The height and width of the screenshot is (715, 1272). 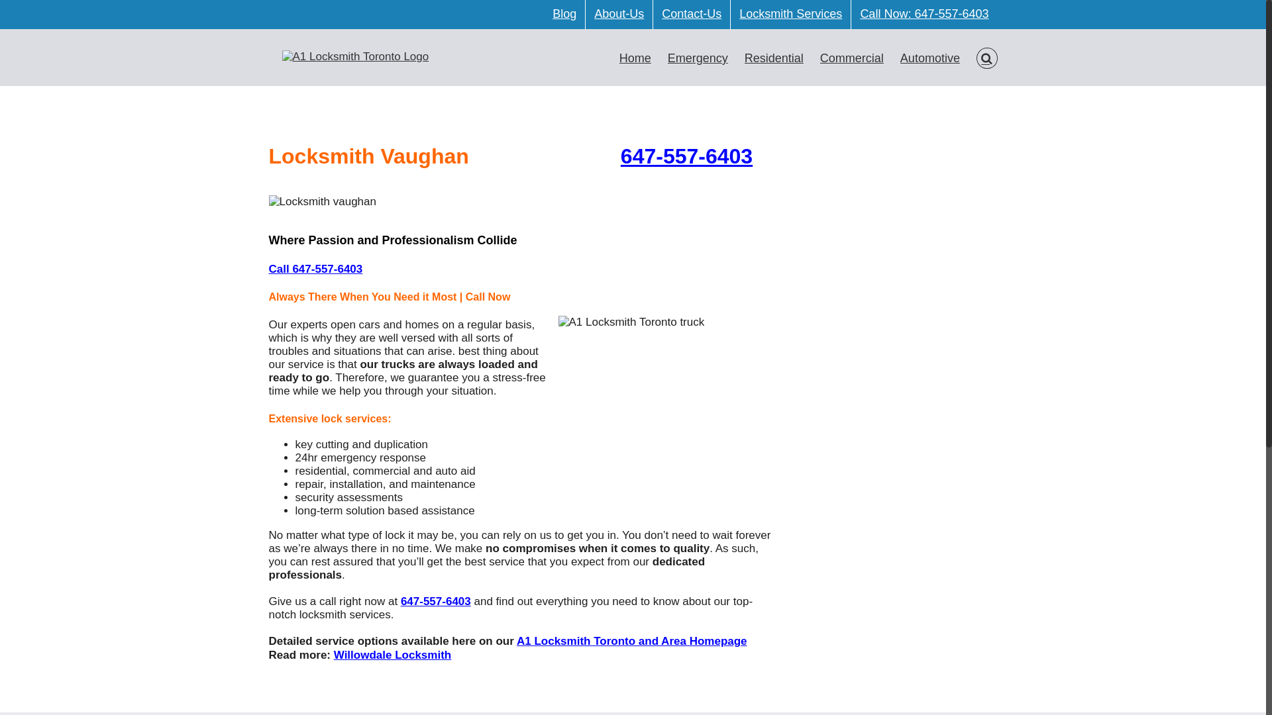 What do you see at coordinates (436, 601) in the screenshot?
I see `647-557-6403` at bounding box center [436, 601].